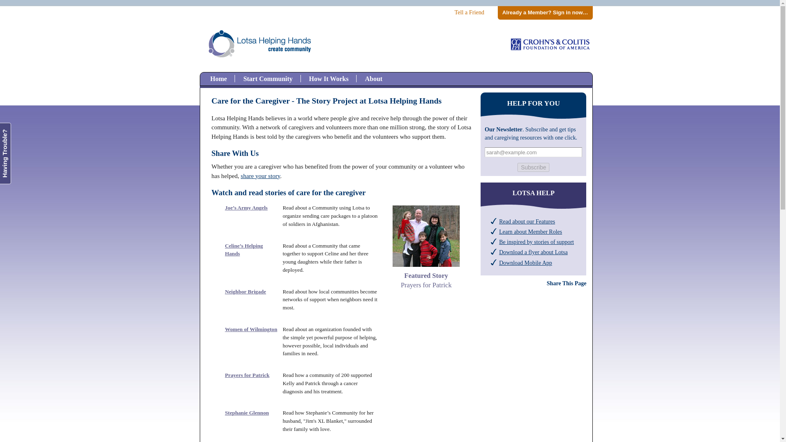  I want to click on Learn about Member Roles, so click(329, 79).